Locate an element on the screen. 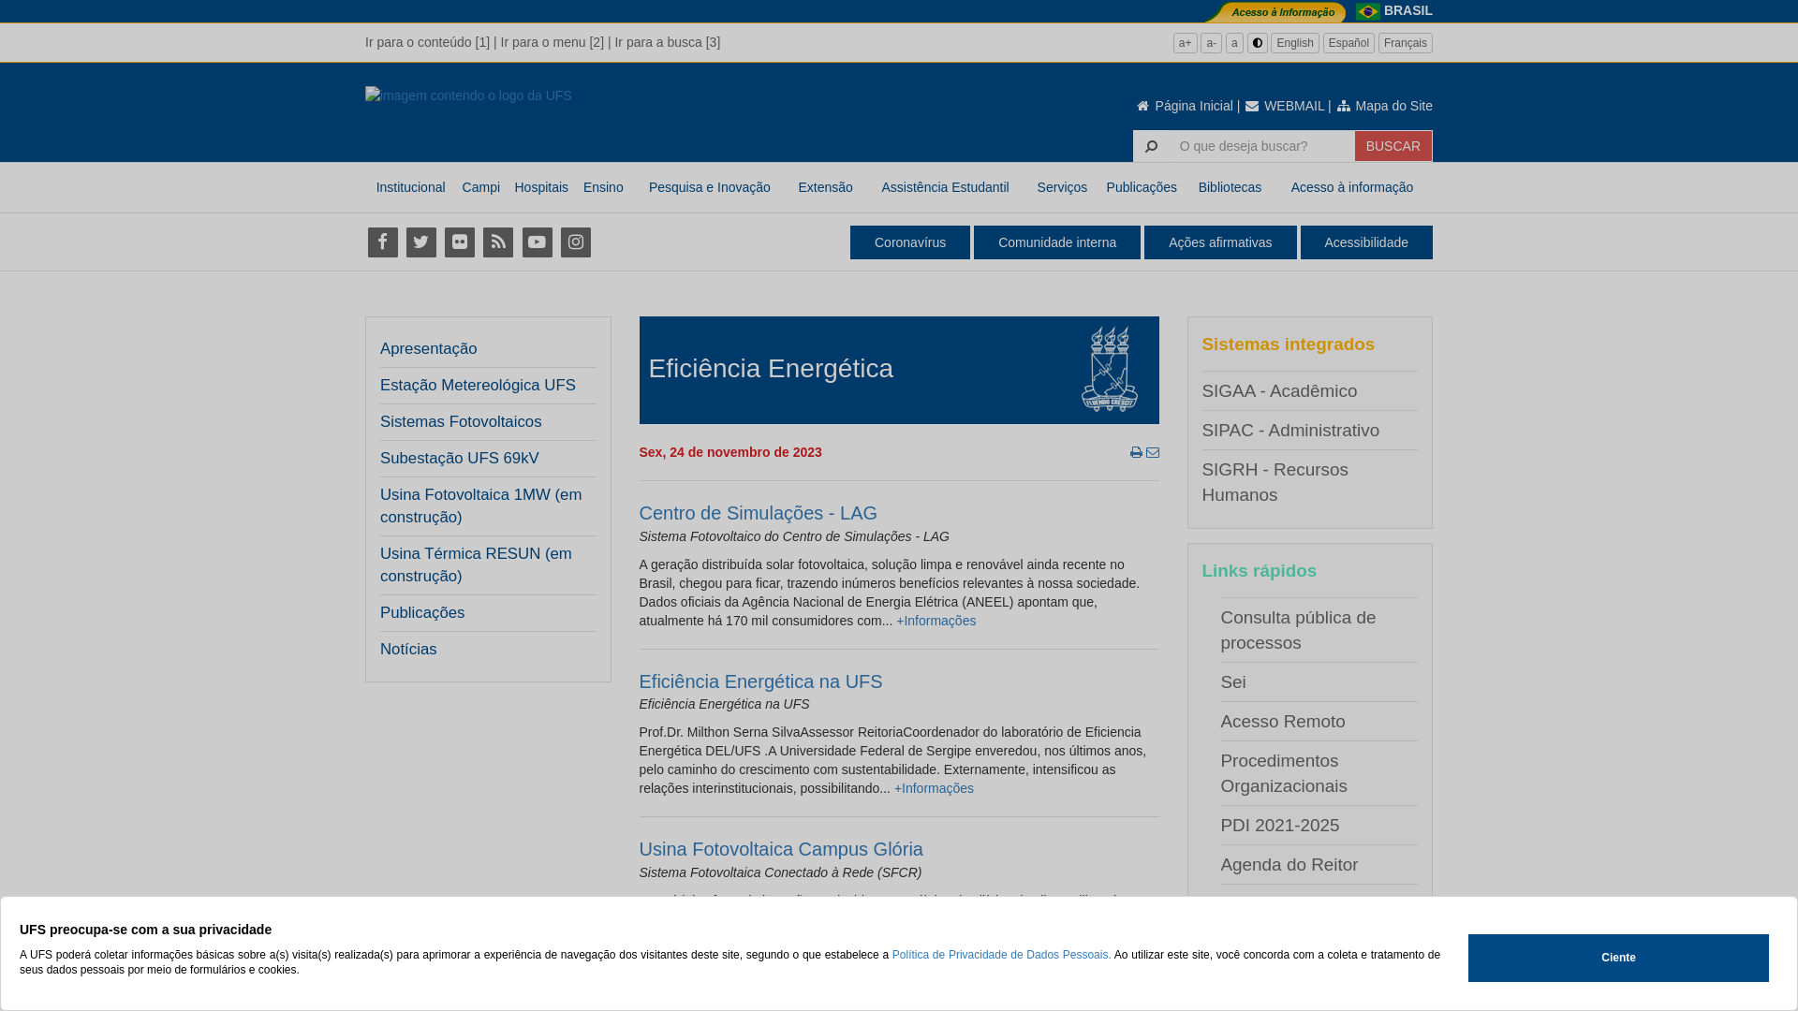 This screenshot has height=1011, width=1798. Acessibilidade is located at coordinates (1366, 242).